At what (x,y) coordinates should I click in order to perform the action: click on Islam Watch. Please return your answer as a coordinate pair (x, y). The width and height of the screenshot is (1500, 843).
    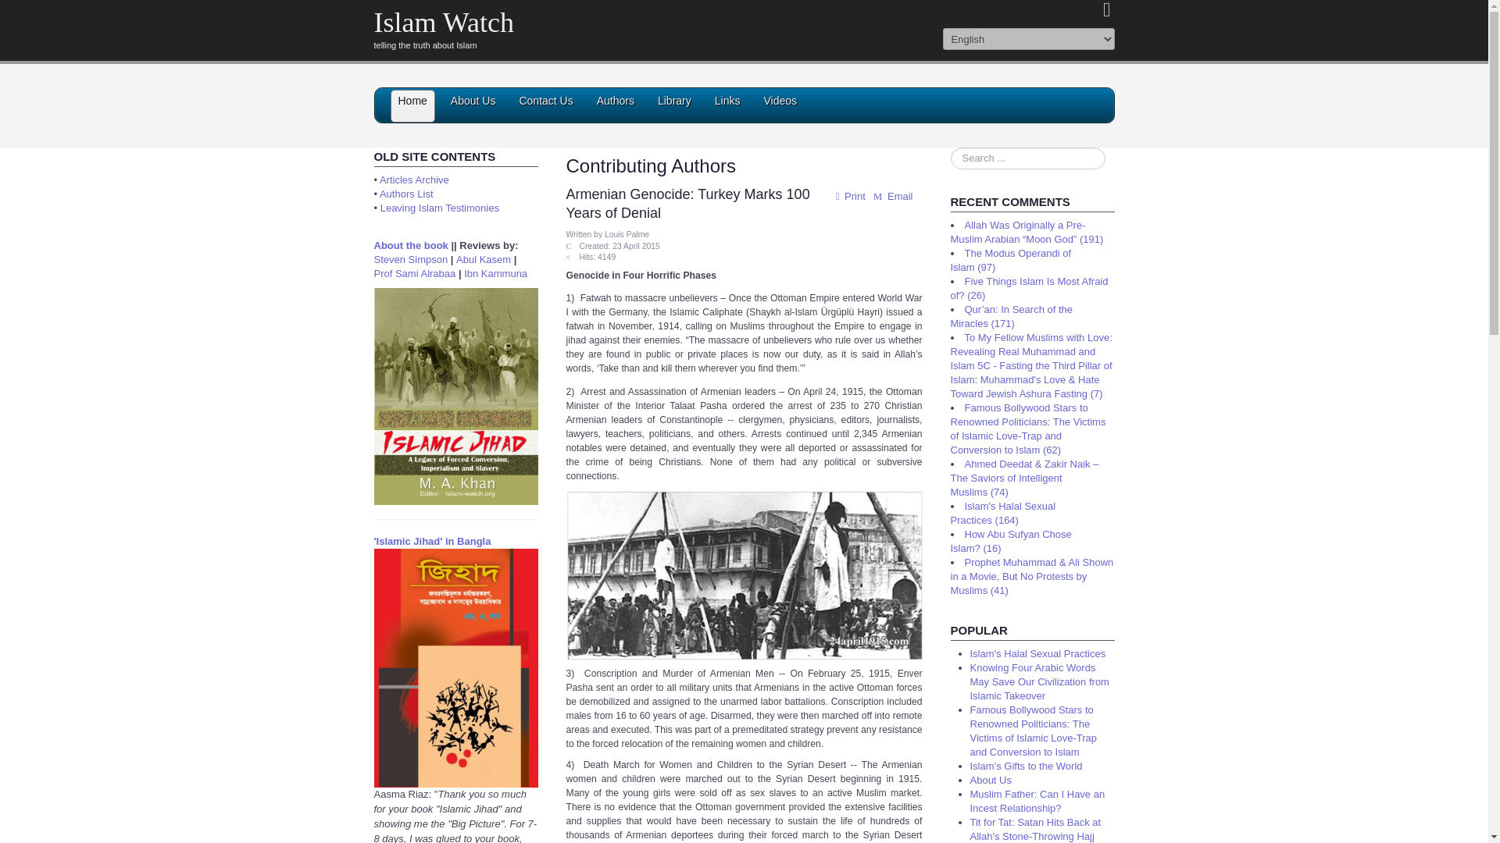
    Looking at the image, I should click on (443, 22).